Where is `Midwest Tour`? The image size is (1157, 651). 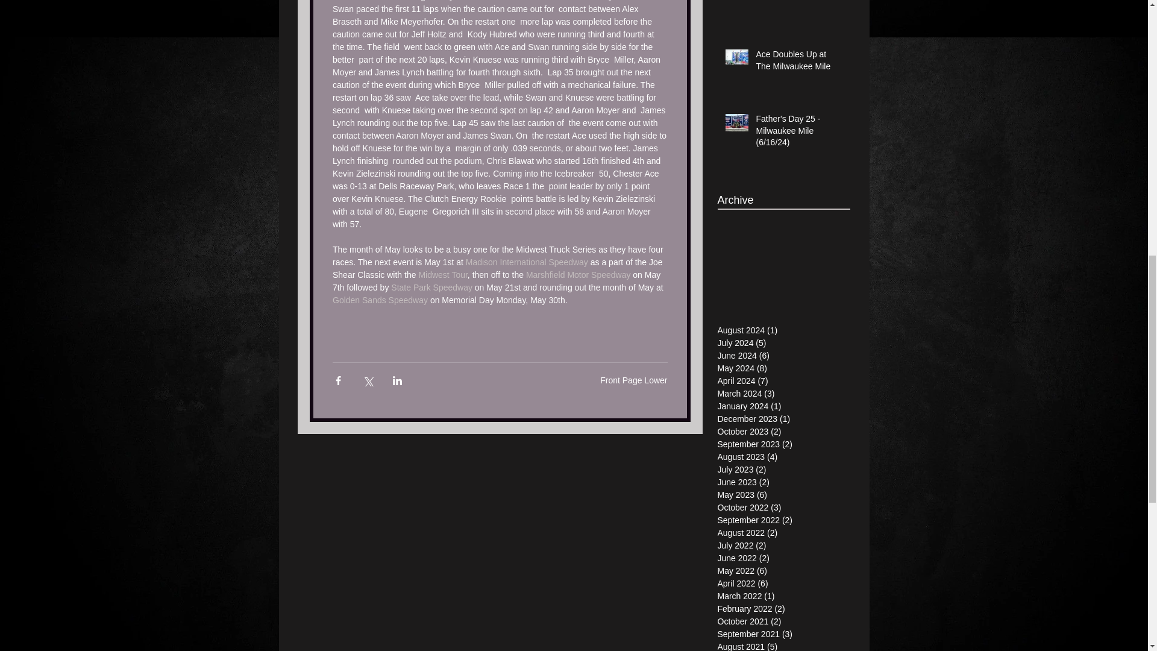
Midwest Tour is located at coordinates (442, 275).